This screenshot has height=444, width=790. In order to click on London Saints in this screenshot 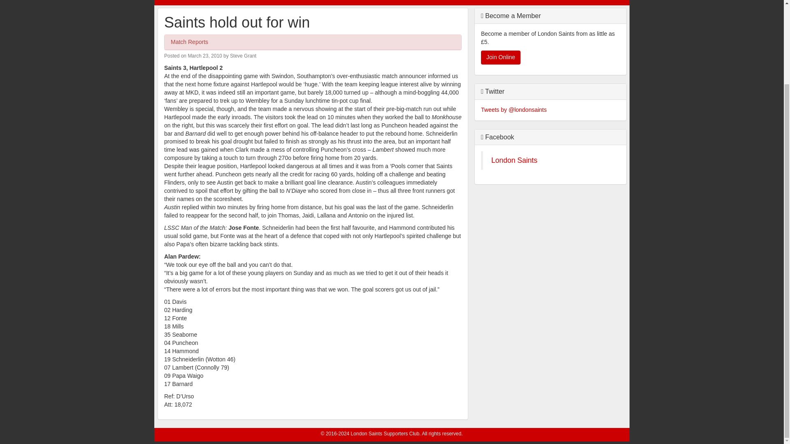, I will do `click(514, 160)`.